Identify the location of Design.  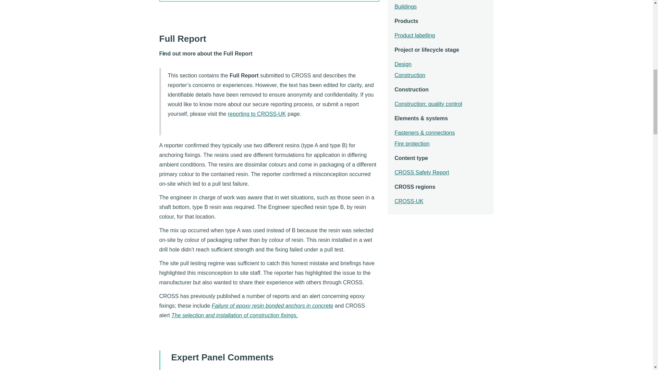
(403, 64).